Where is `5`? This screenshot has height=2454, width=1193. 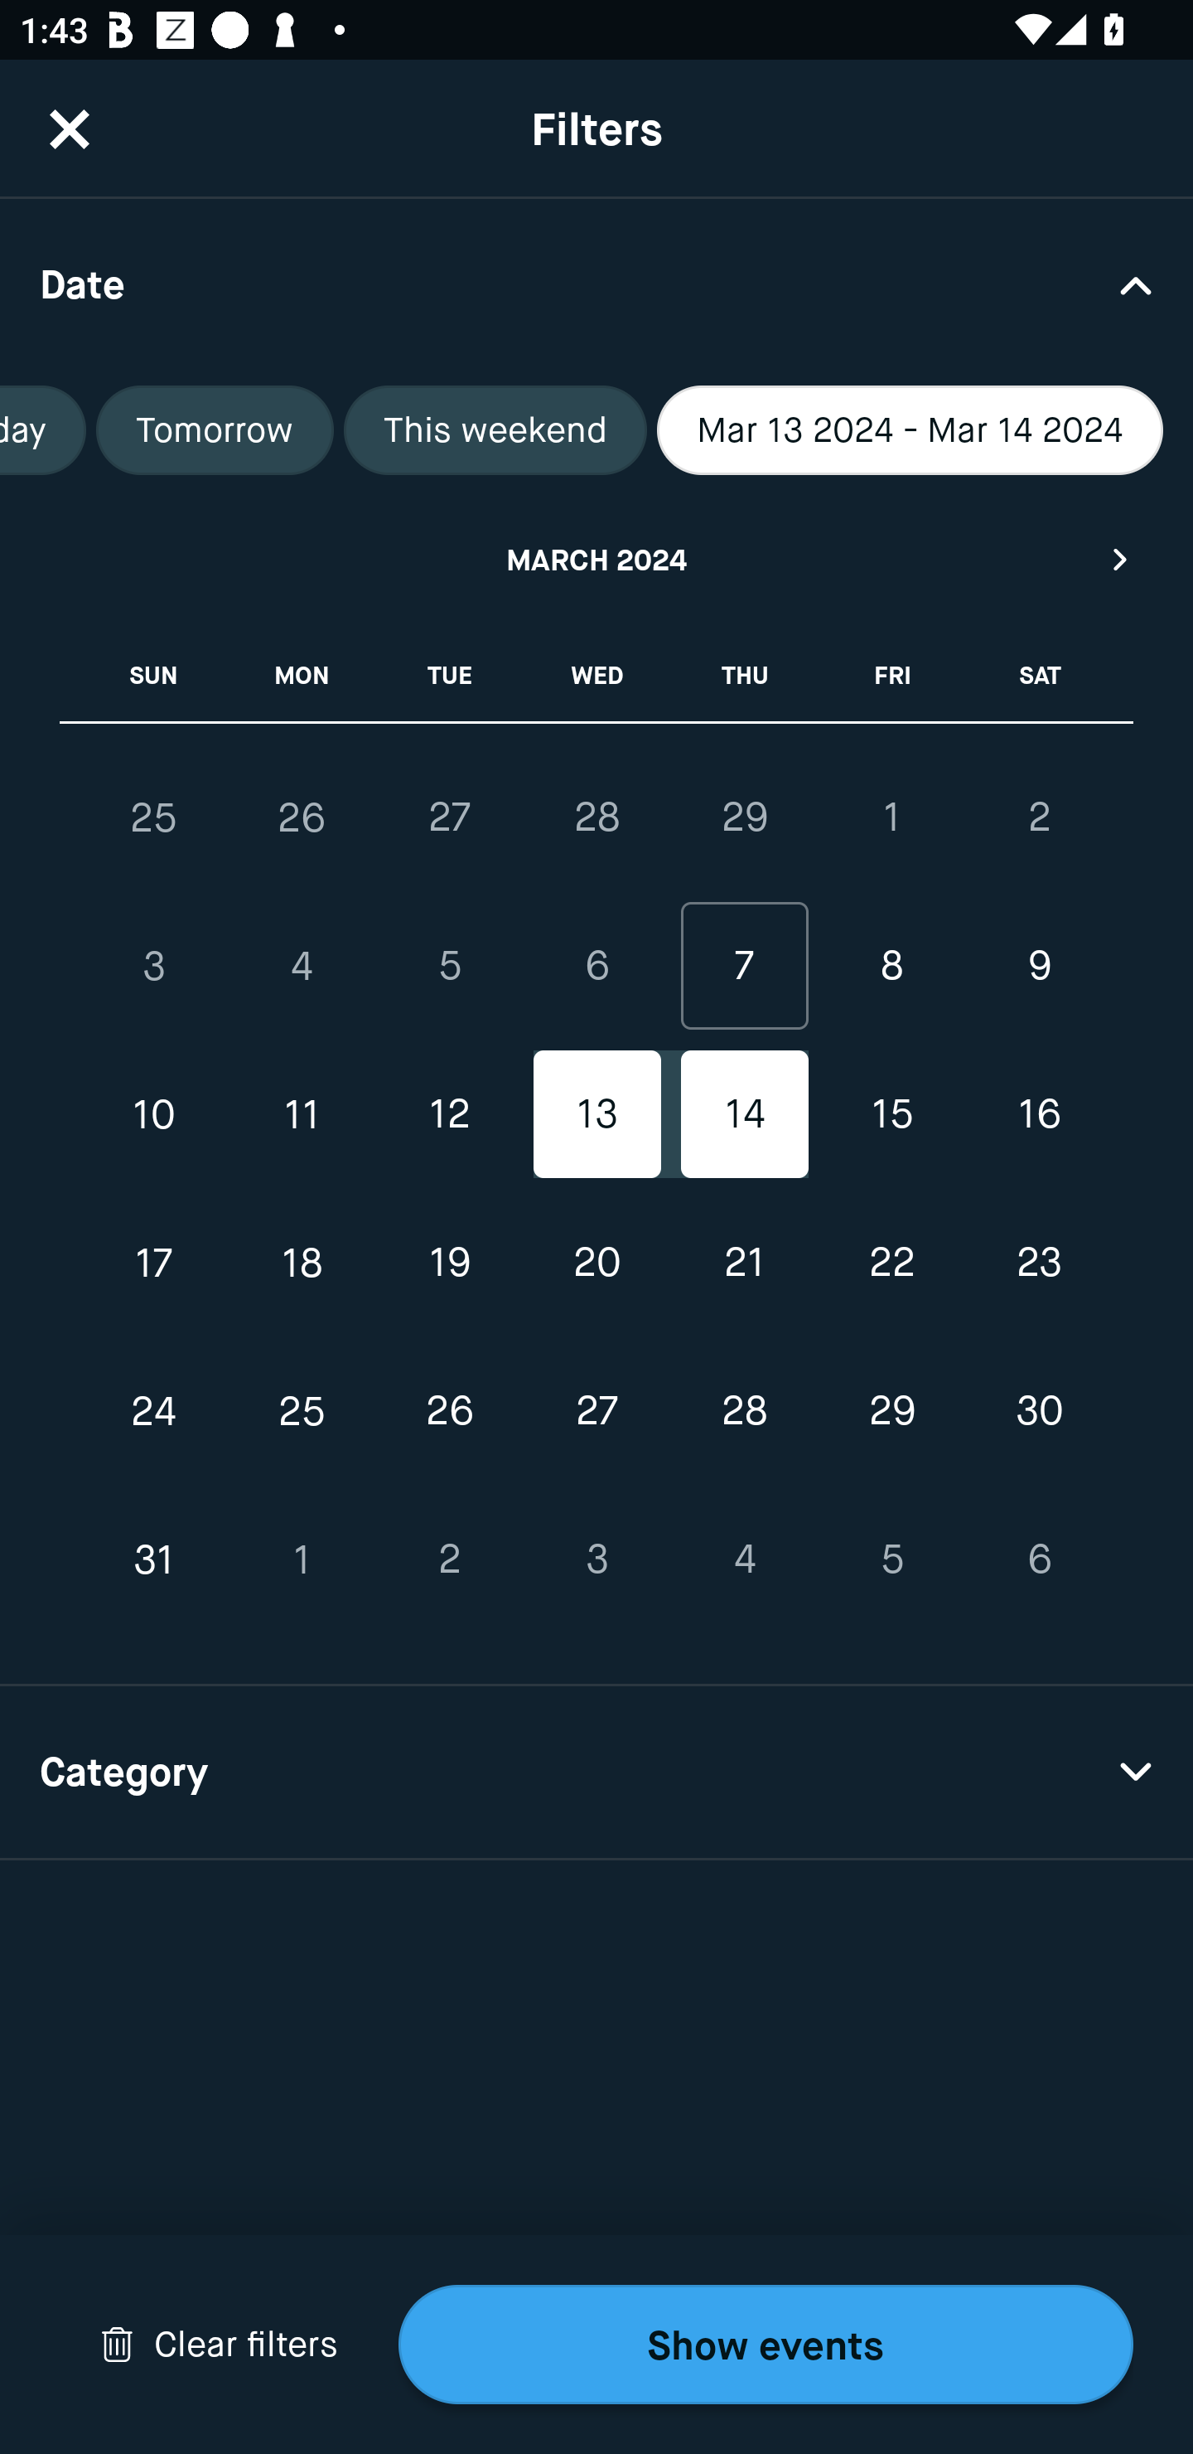
5 is located at coordinates (449, 967).